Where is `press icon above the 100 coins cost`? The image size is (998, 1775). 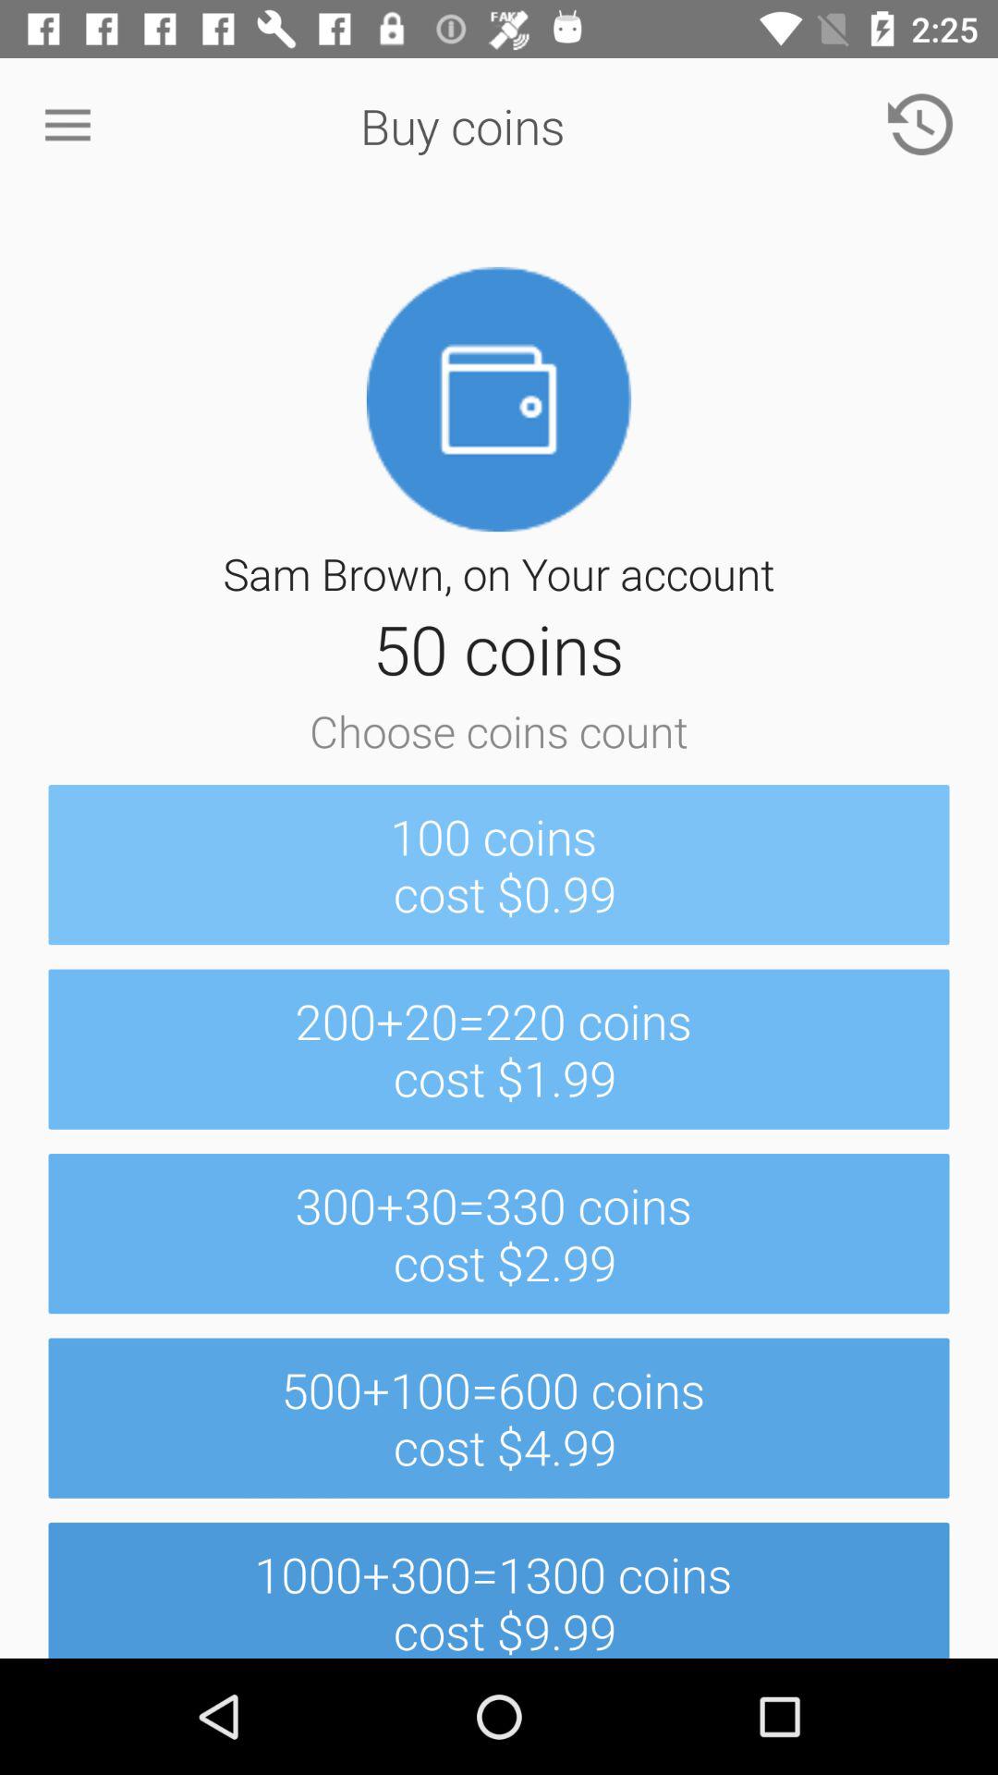 press icon above the 100 coins cost is located at coordinates (67, 126).